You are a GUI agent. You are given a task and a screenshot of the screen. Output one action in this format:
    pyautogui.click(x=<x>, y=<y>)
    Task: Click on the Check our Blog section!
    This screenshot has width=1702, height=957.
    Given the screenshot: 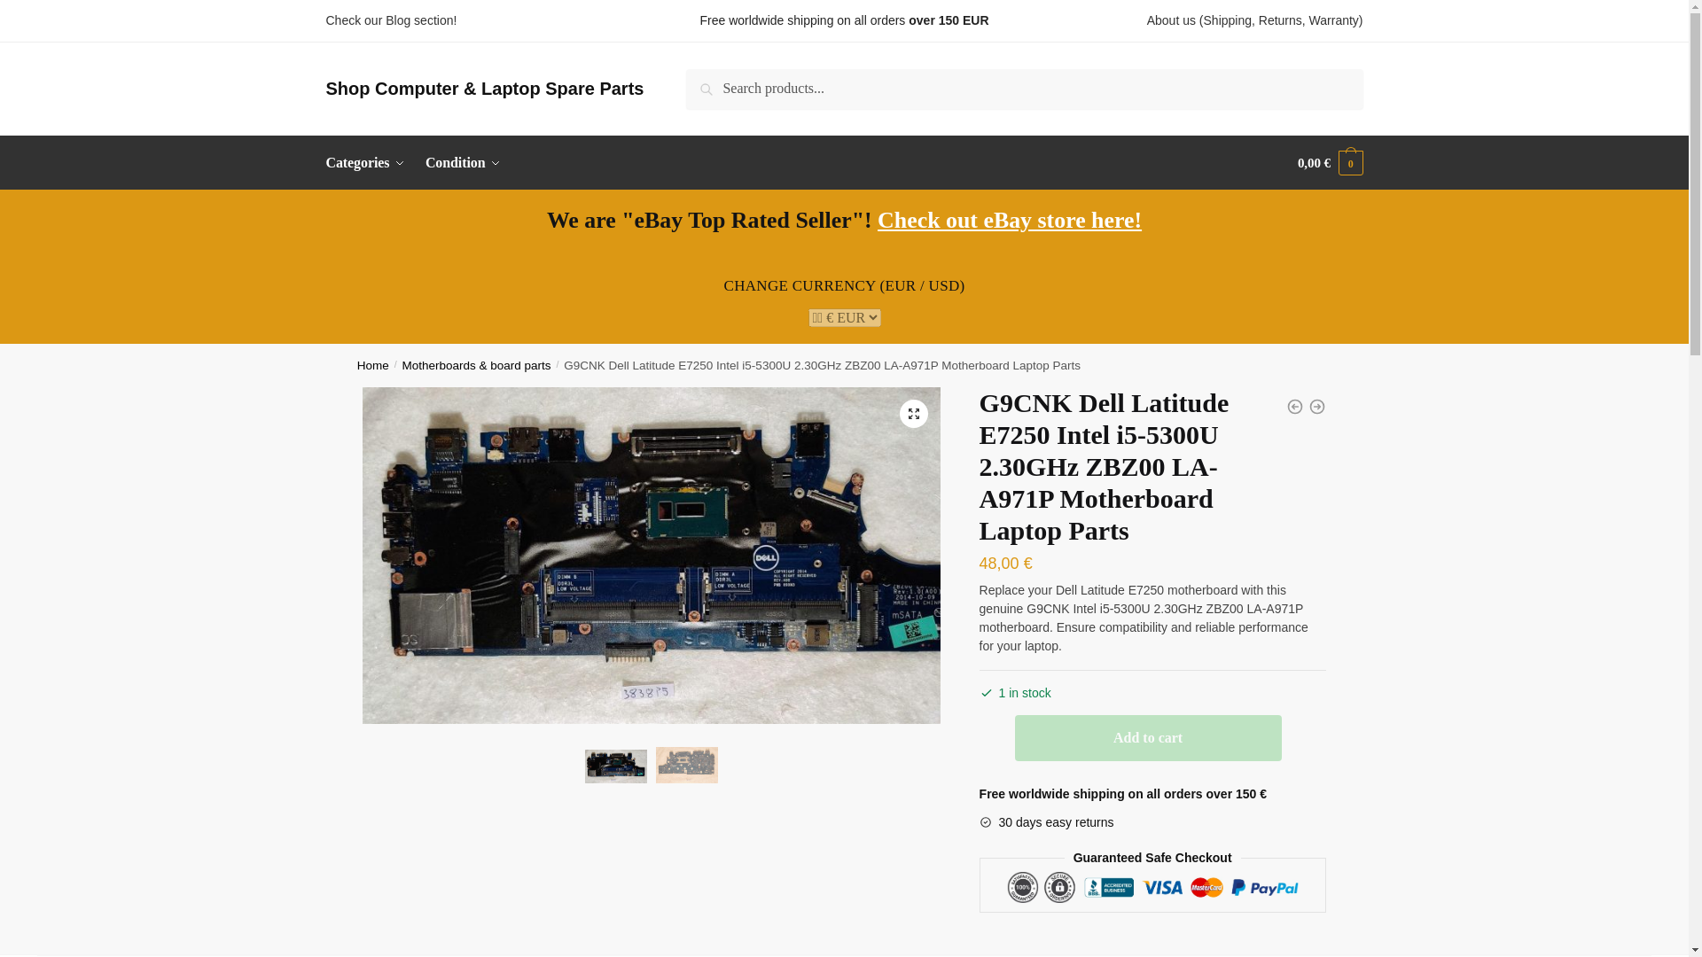 What is the action you would take?
    pyautogui.click(x=392, y=20)
    